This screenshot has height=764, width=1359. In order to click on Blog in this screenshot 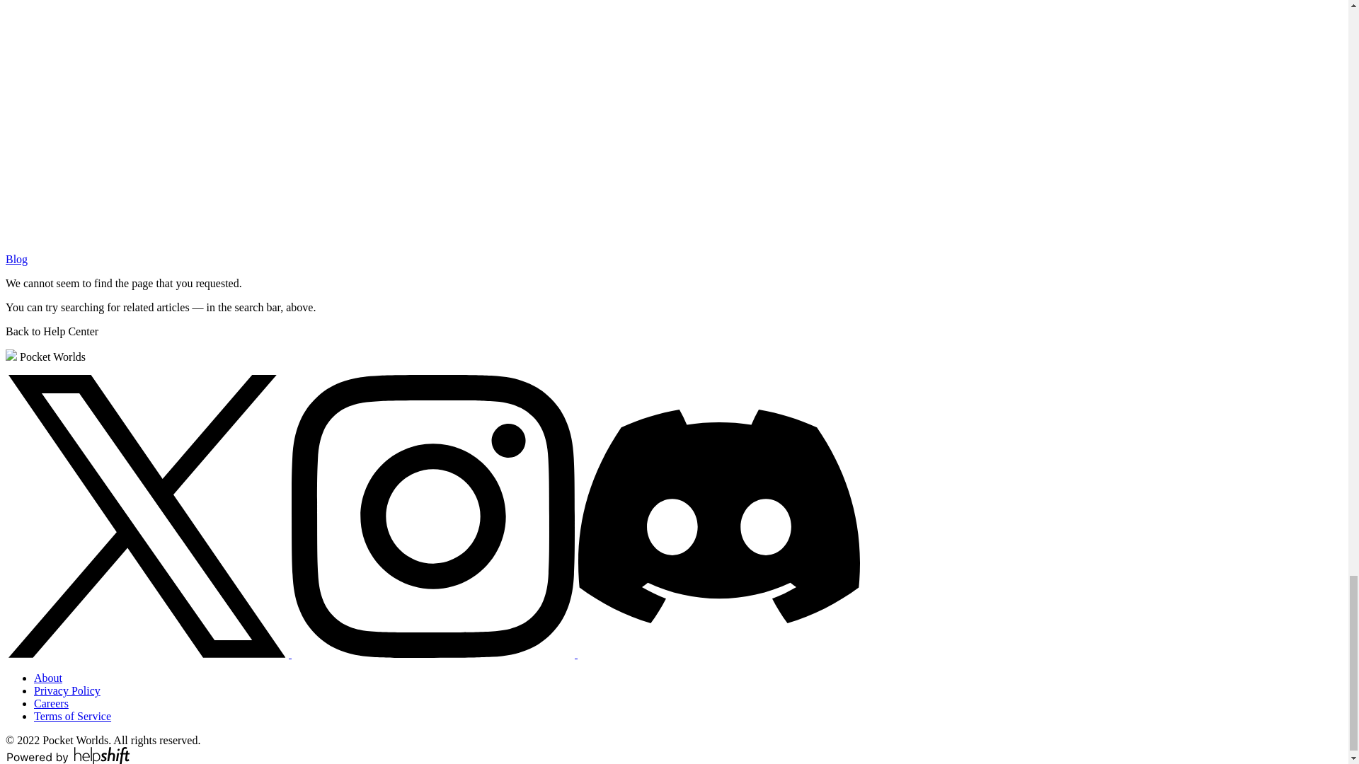, I will do `click(16, 259)`.